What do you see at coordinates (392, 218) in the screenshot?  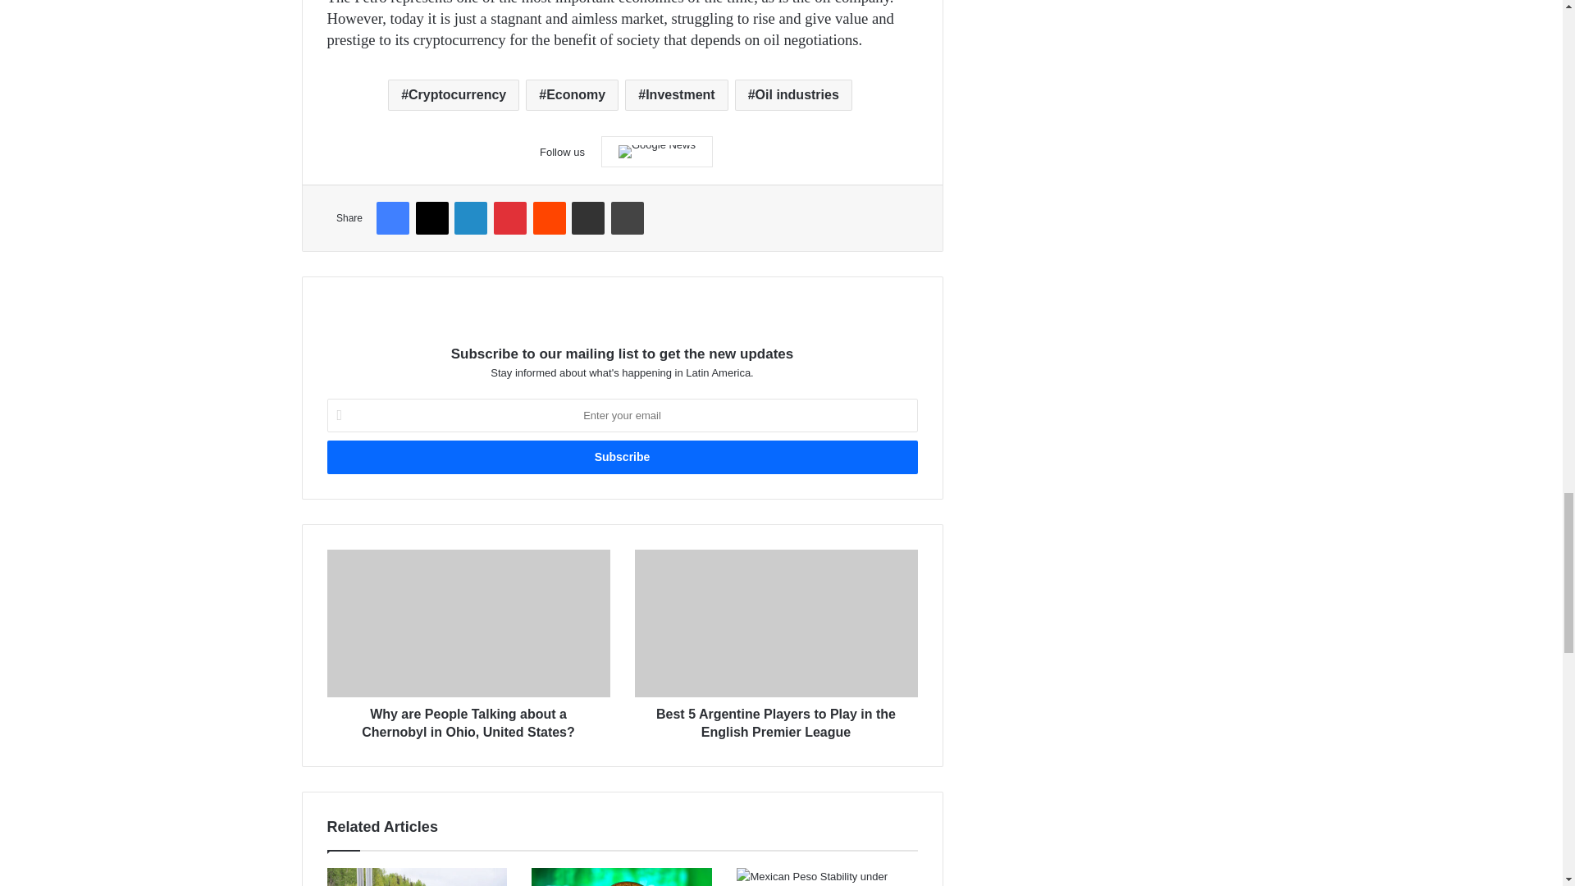 I see `Facebook` at bounding box center [392, 218].